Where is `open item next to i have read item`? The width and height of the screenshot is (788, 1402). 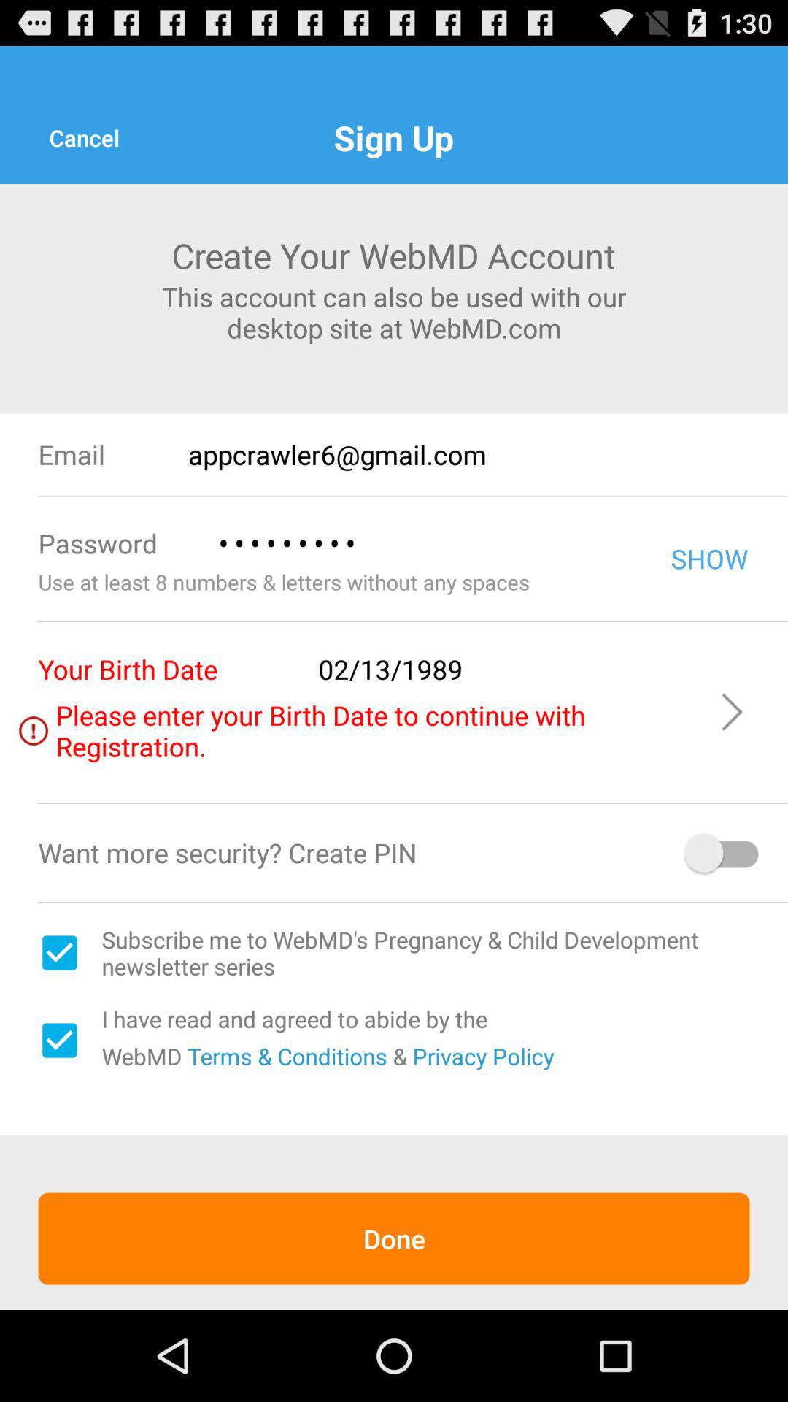 open item next to i have read item is located at coordinates (59, 1040).